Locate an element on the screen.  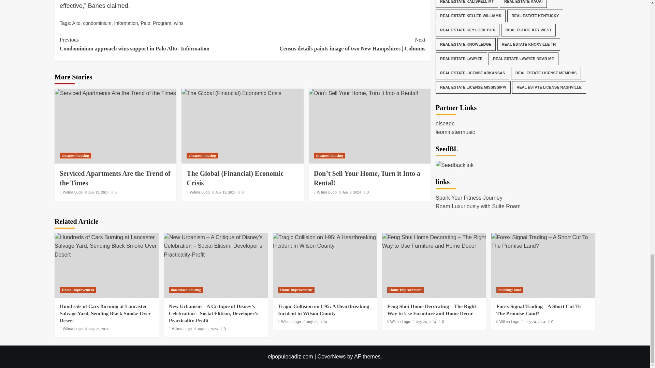
Wilma Lugo is located at coordinates (200, 192).